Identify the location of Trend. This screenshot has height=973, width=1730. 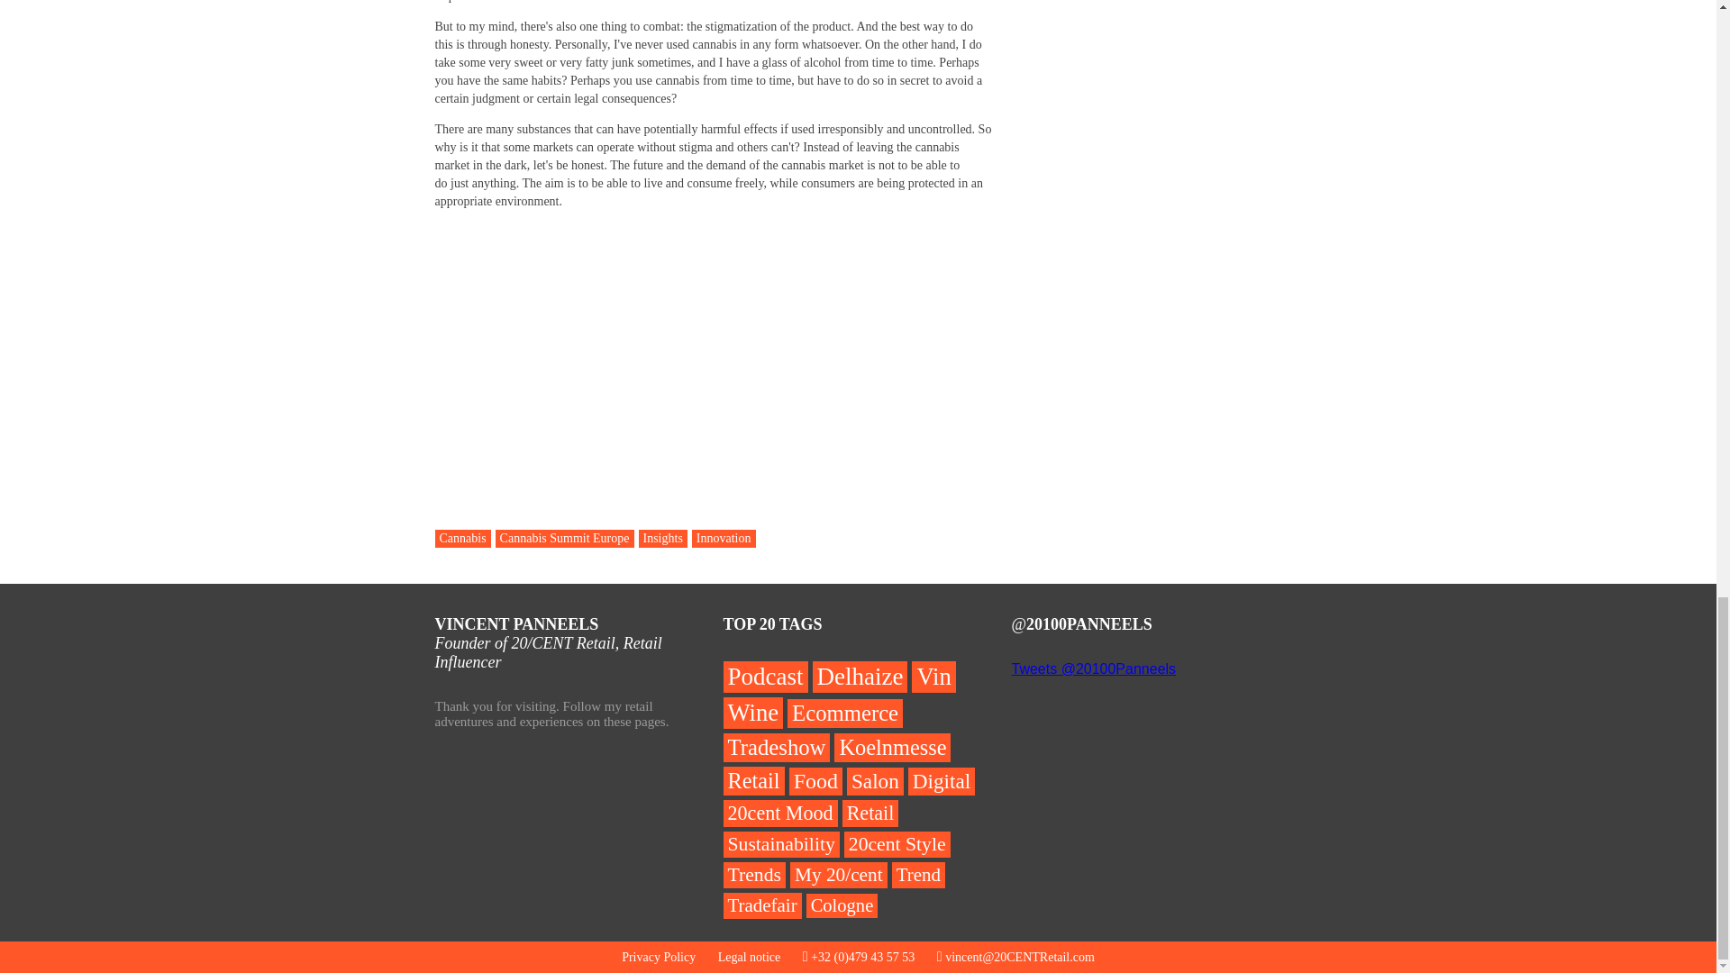
(918, 875).